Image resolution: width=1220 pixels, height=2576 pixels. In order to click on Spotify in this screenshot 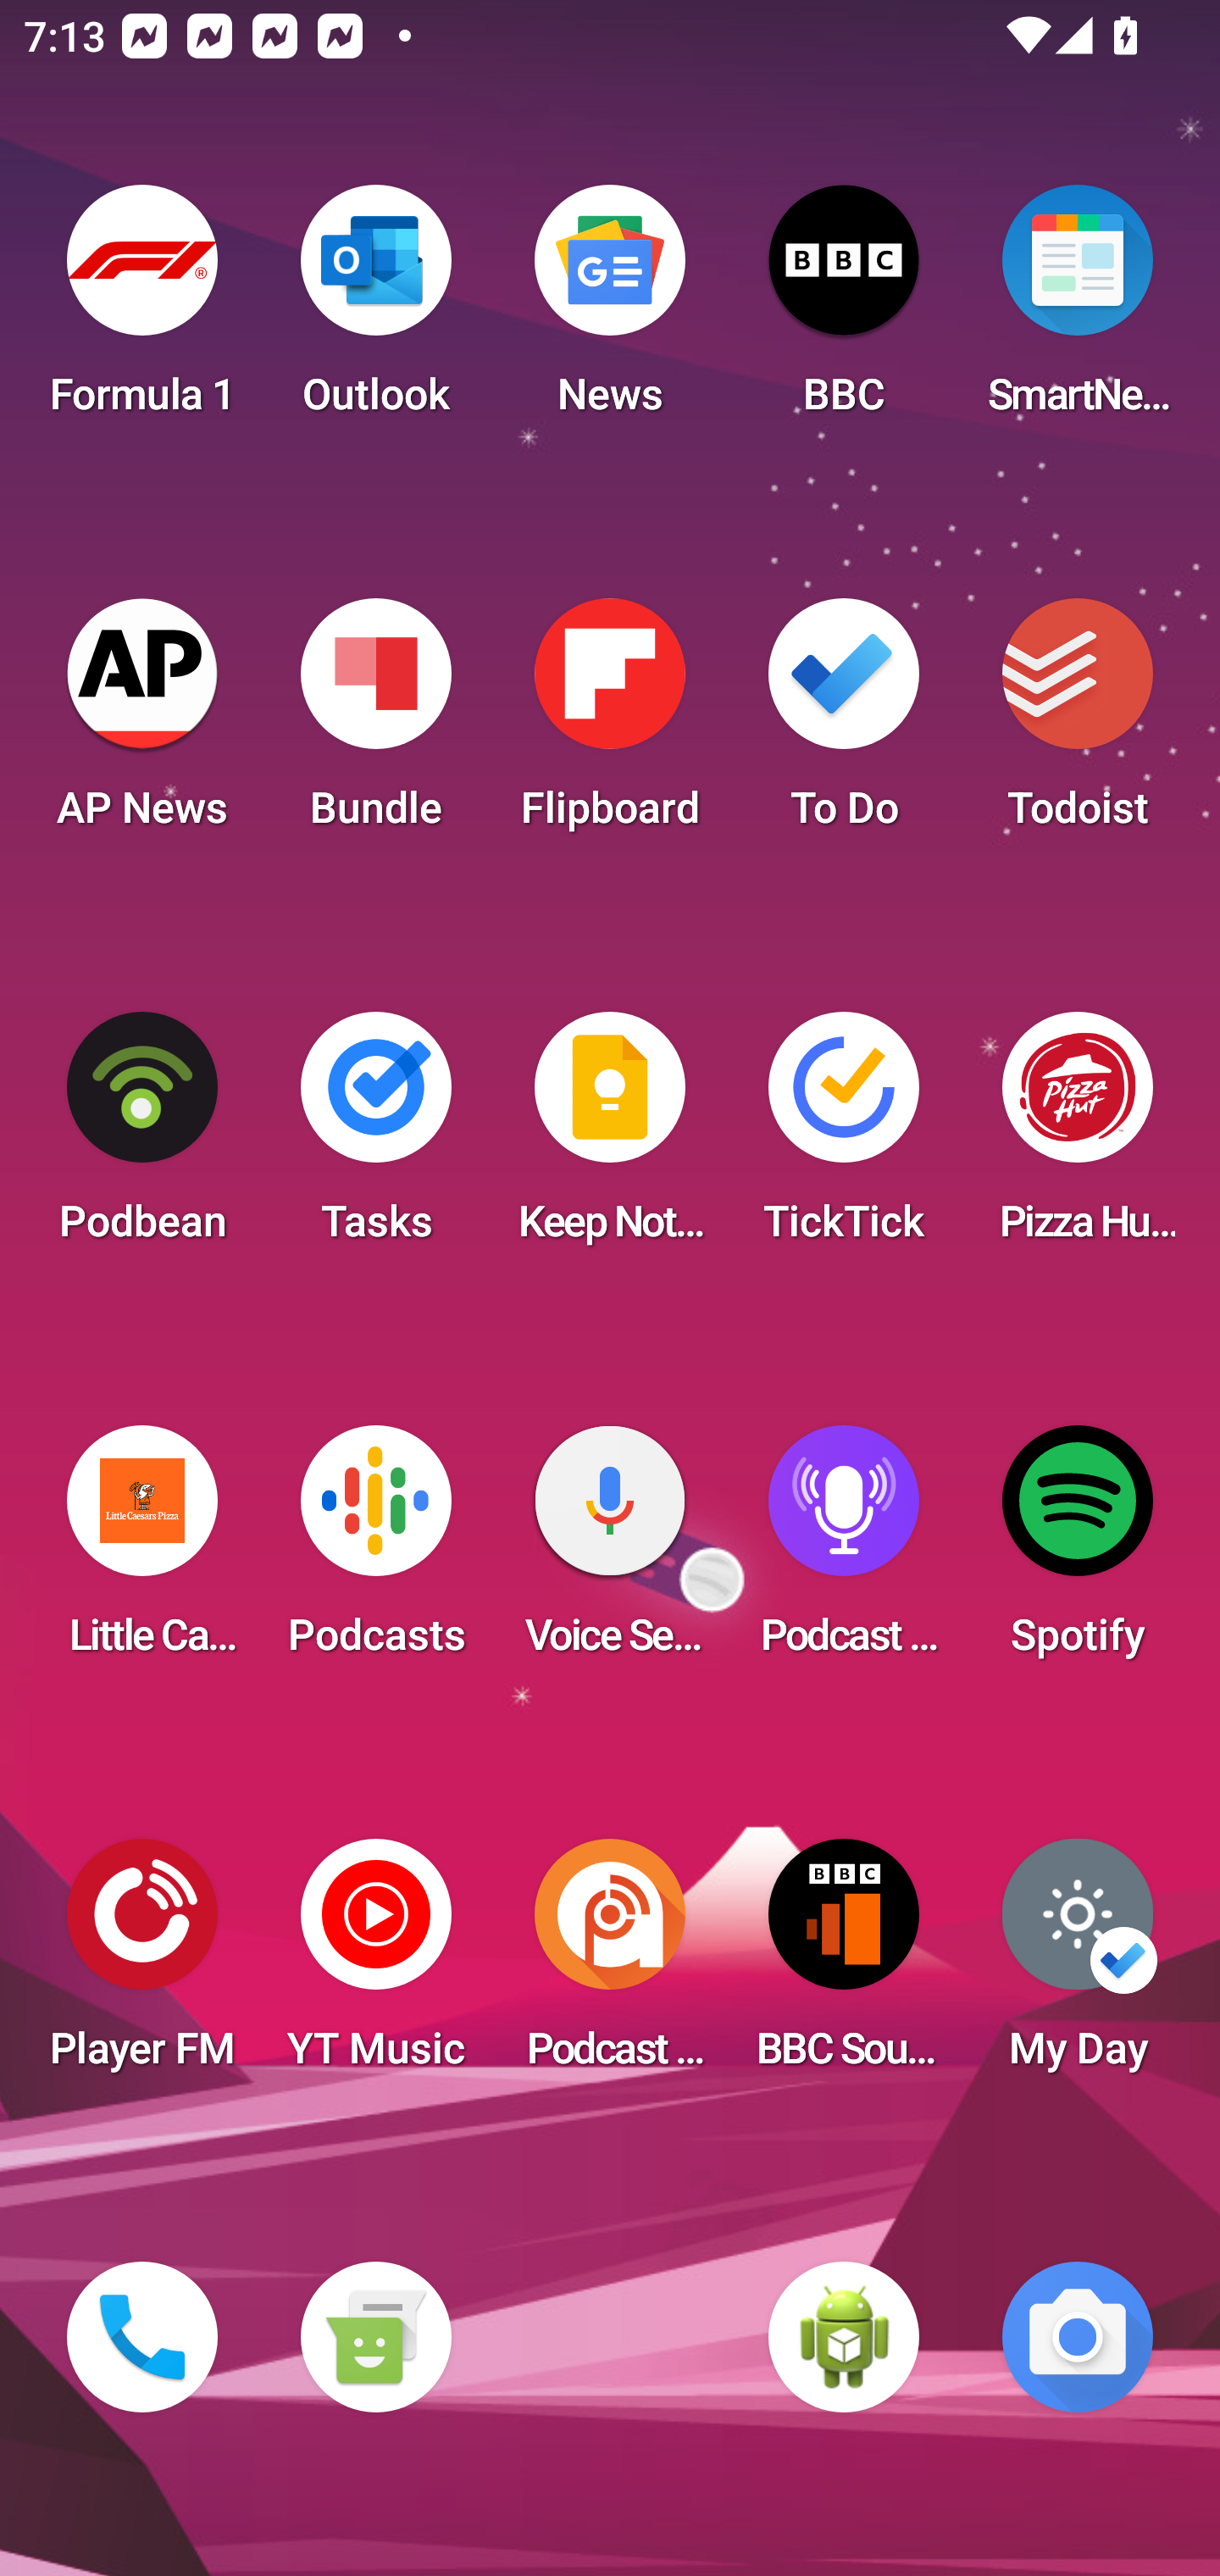, I will do `click(1078, 1551)`.